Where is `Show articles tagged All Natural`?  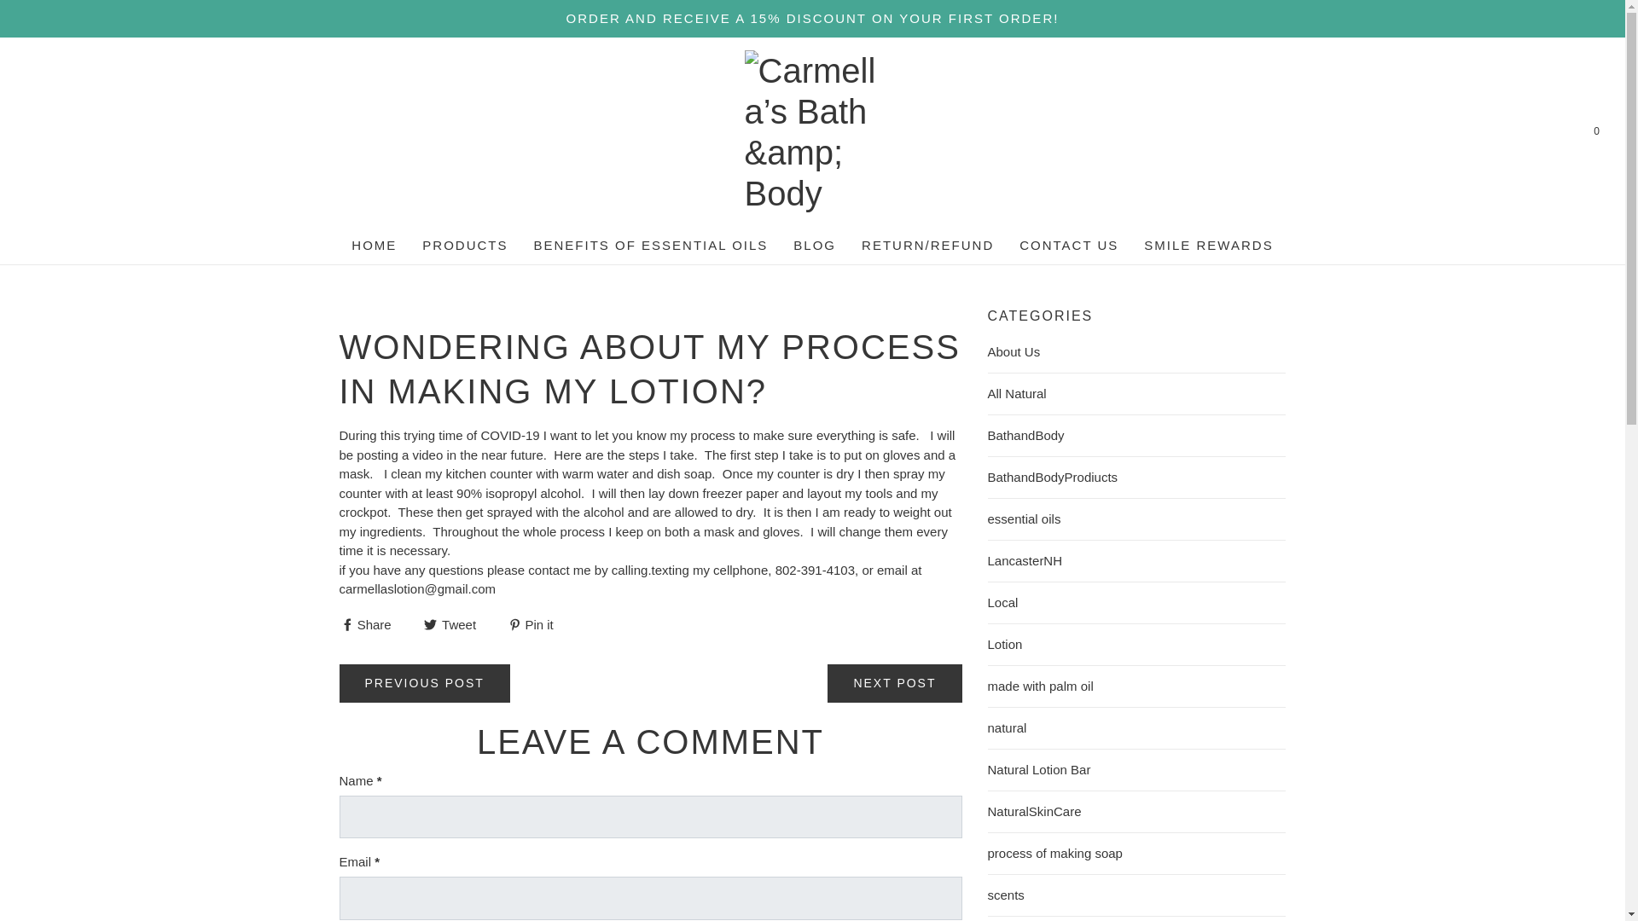
Show articles tagged All Natural is located at coordinates (1136, 394).